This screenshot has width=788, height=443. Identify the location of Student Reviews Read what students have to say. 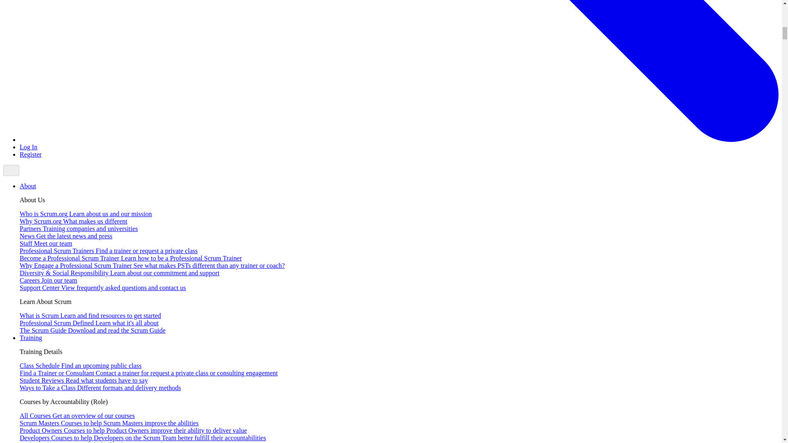
(84, 381).